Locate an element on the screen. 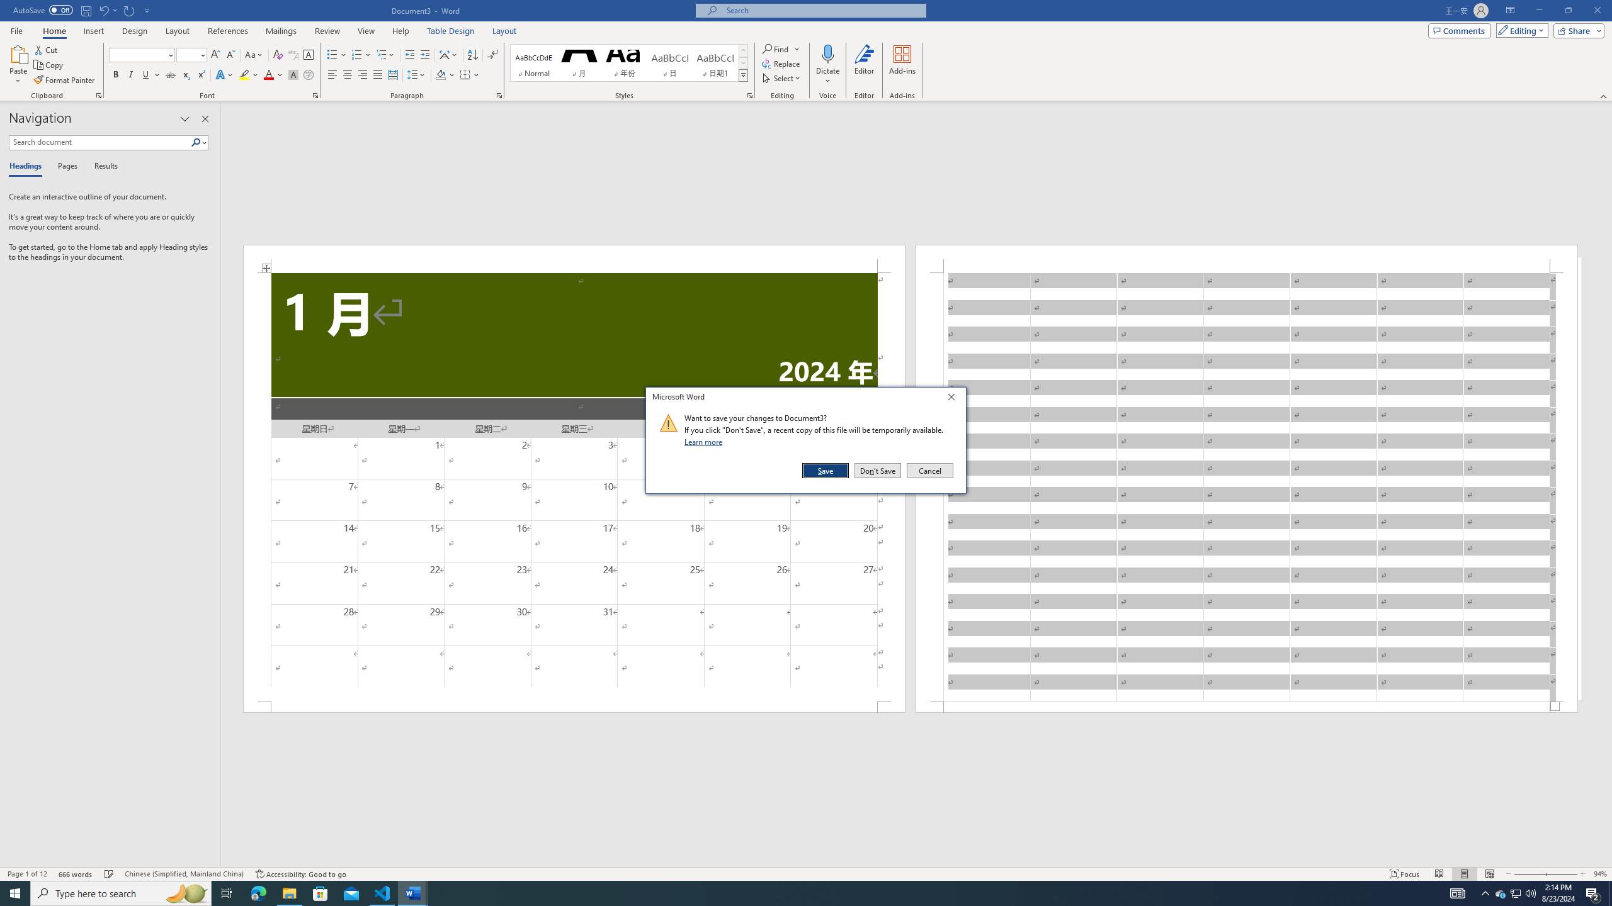 This screenshot has width=1612, height=906. Restore Down is located at coordinates (1568, 11).